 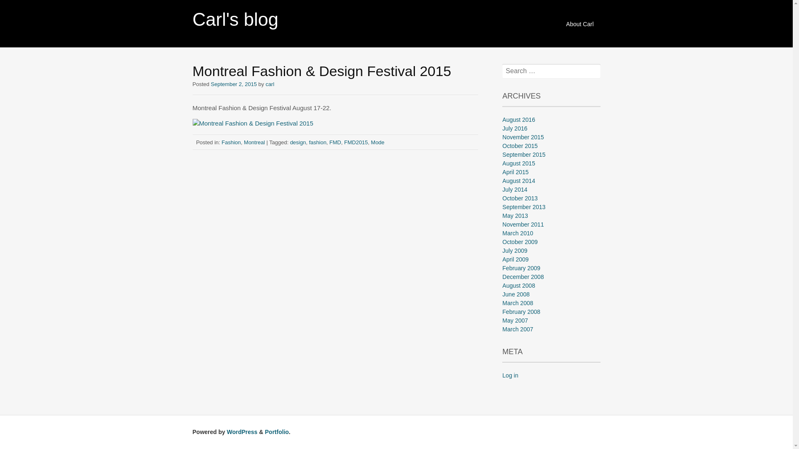 I want to click on Montreal Fashion & Design Festival 2015, so click(x=253, y=123).